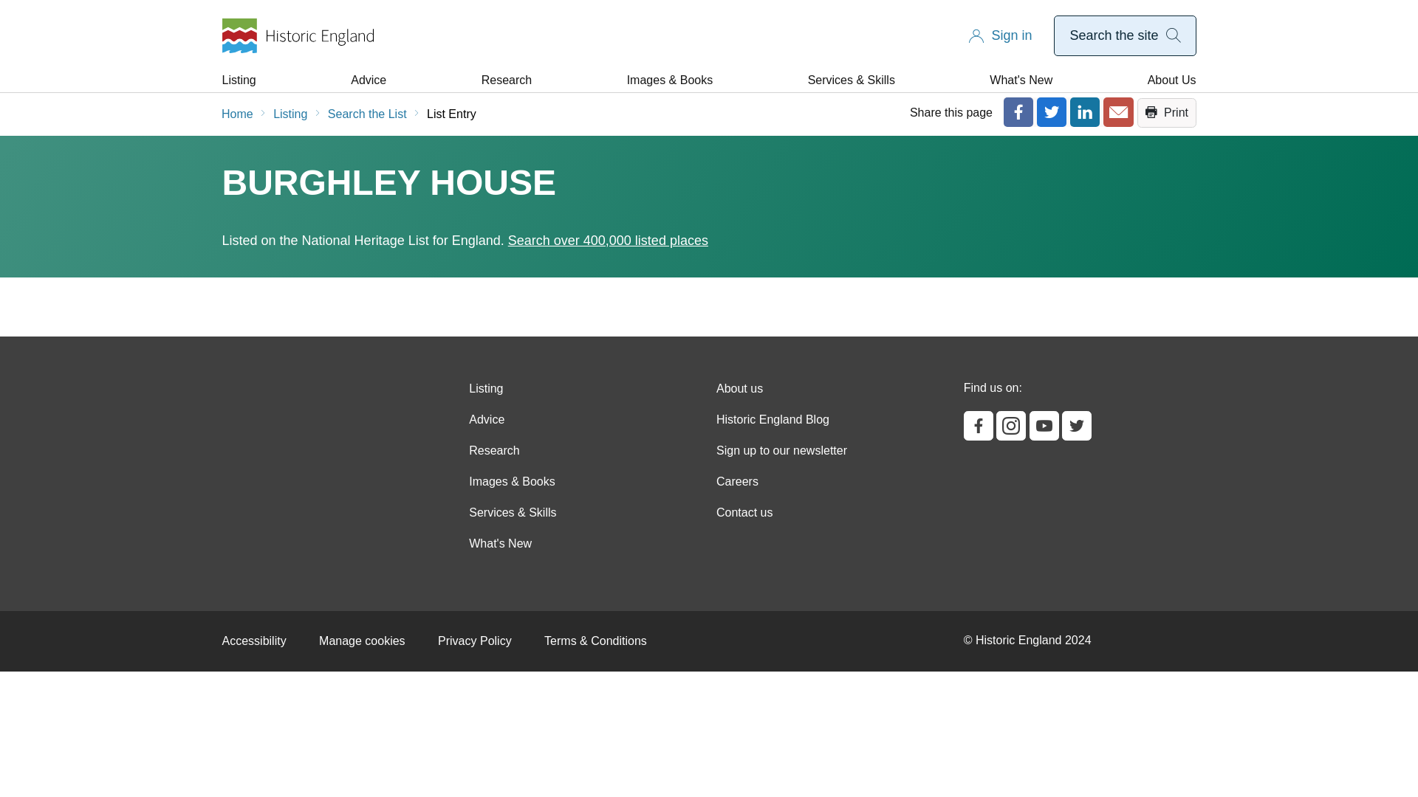  What do you see at coordinates (368, 80) in the screenshot?
I see `Advice` at bounding box center [368, 80].